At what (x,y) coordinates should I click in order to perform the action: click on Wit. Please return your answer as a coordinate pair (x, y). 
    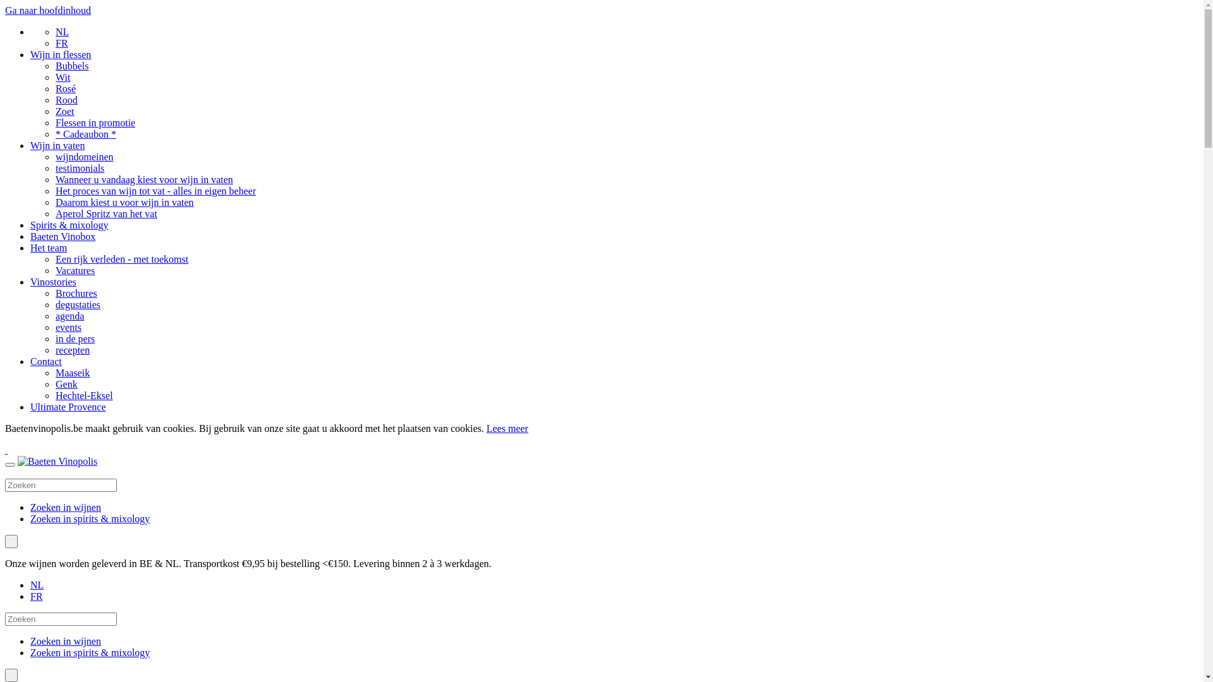
    Looking at the image, I should click on (63, 77).